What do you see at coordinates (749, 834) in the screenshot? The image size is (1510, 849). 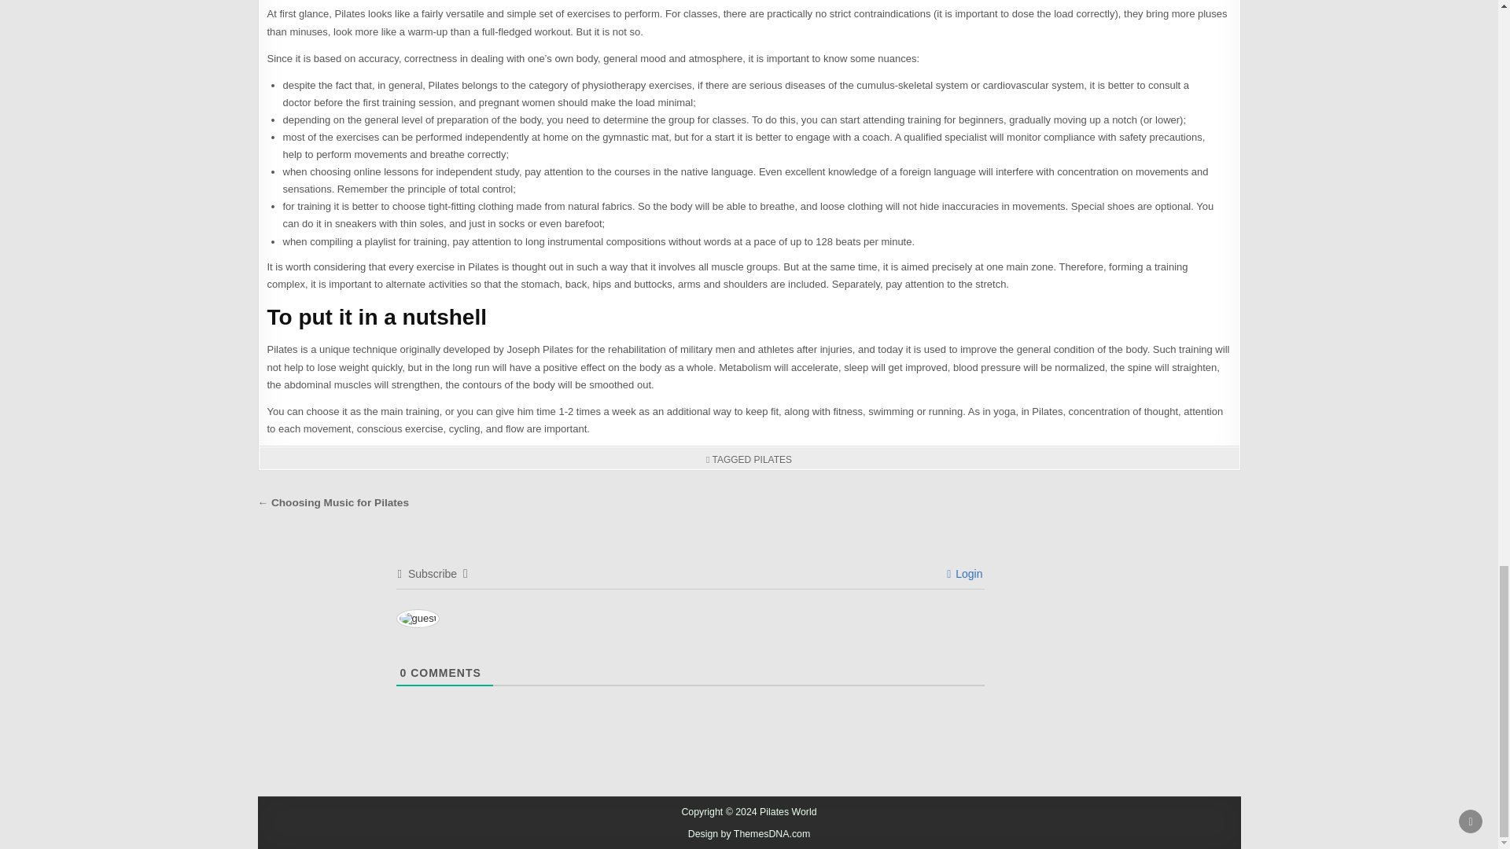 I see `Design by ThemesDNA.com` at bounding box center [749, 834].